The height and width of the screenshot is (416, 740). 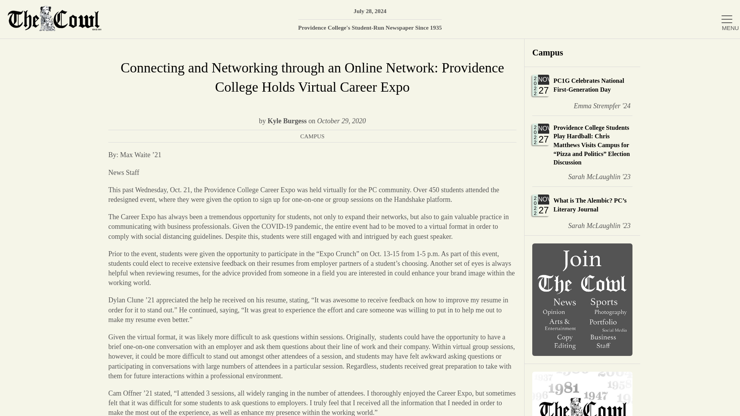 I want to click on Emma Strempfer '24, so click(x=648, y=177).